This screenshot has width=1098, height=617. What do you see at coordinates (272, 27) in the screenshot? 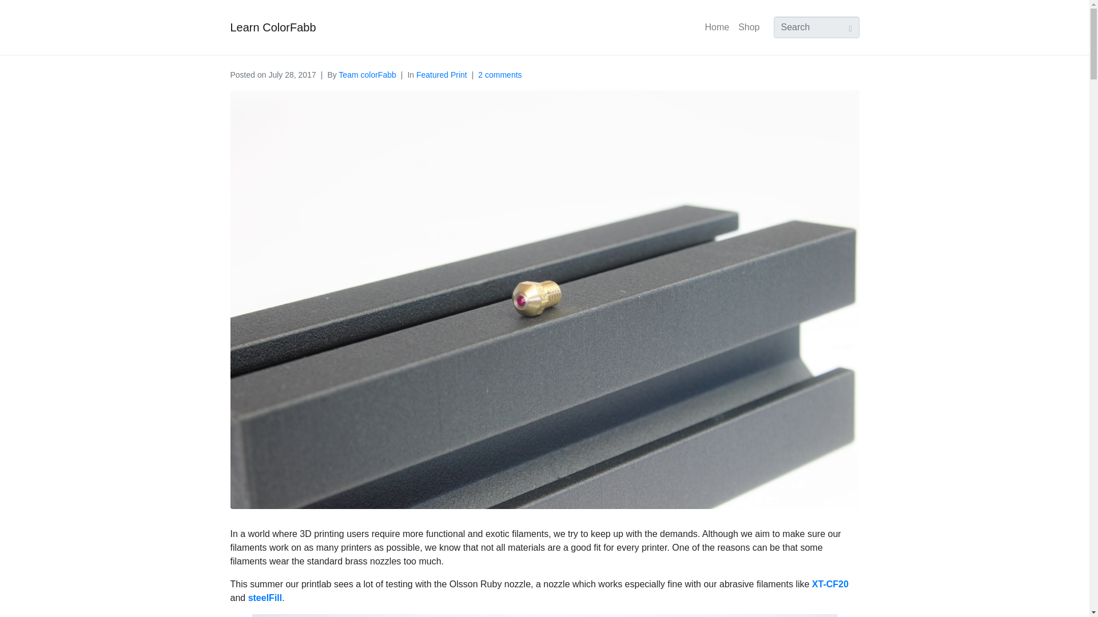
I see `Learn ColorFabb` at bounding box center [272, 27].